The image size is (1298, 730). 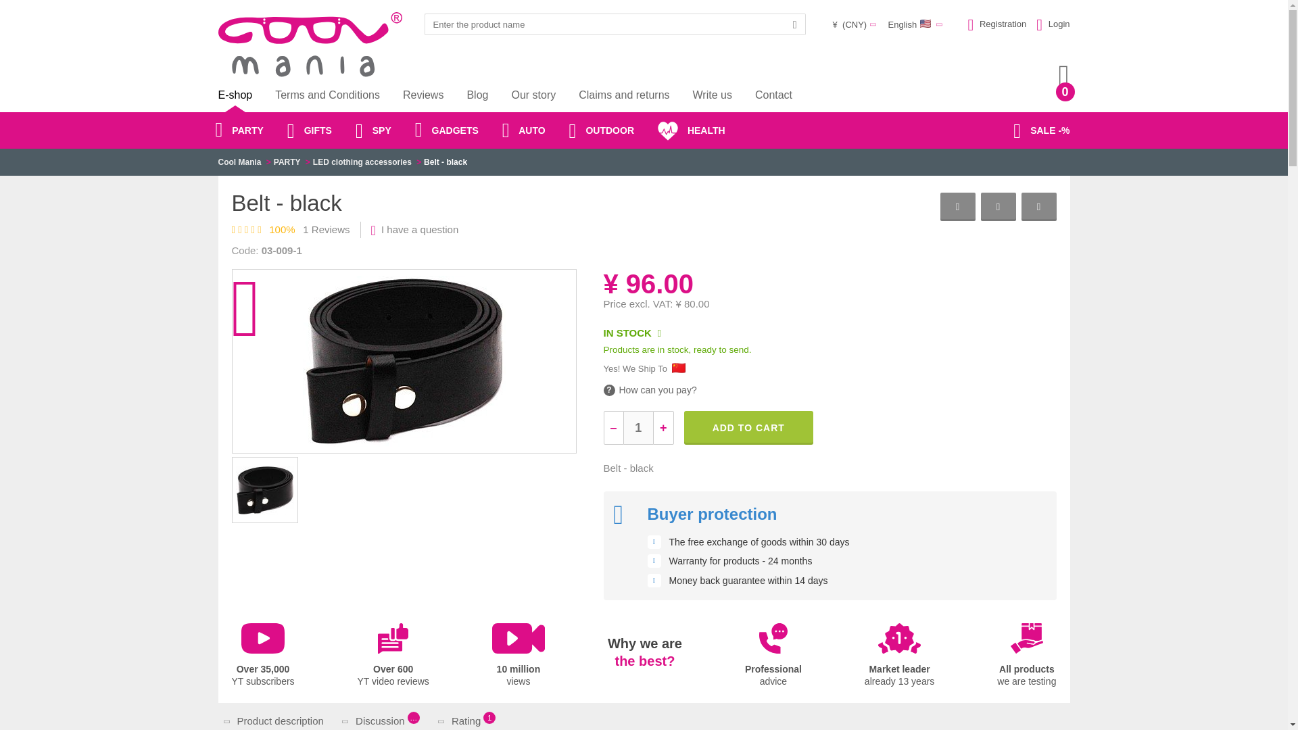 I want to click on LED clothing accessories, so click(x=899, y=656).